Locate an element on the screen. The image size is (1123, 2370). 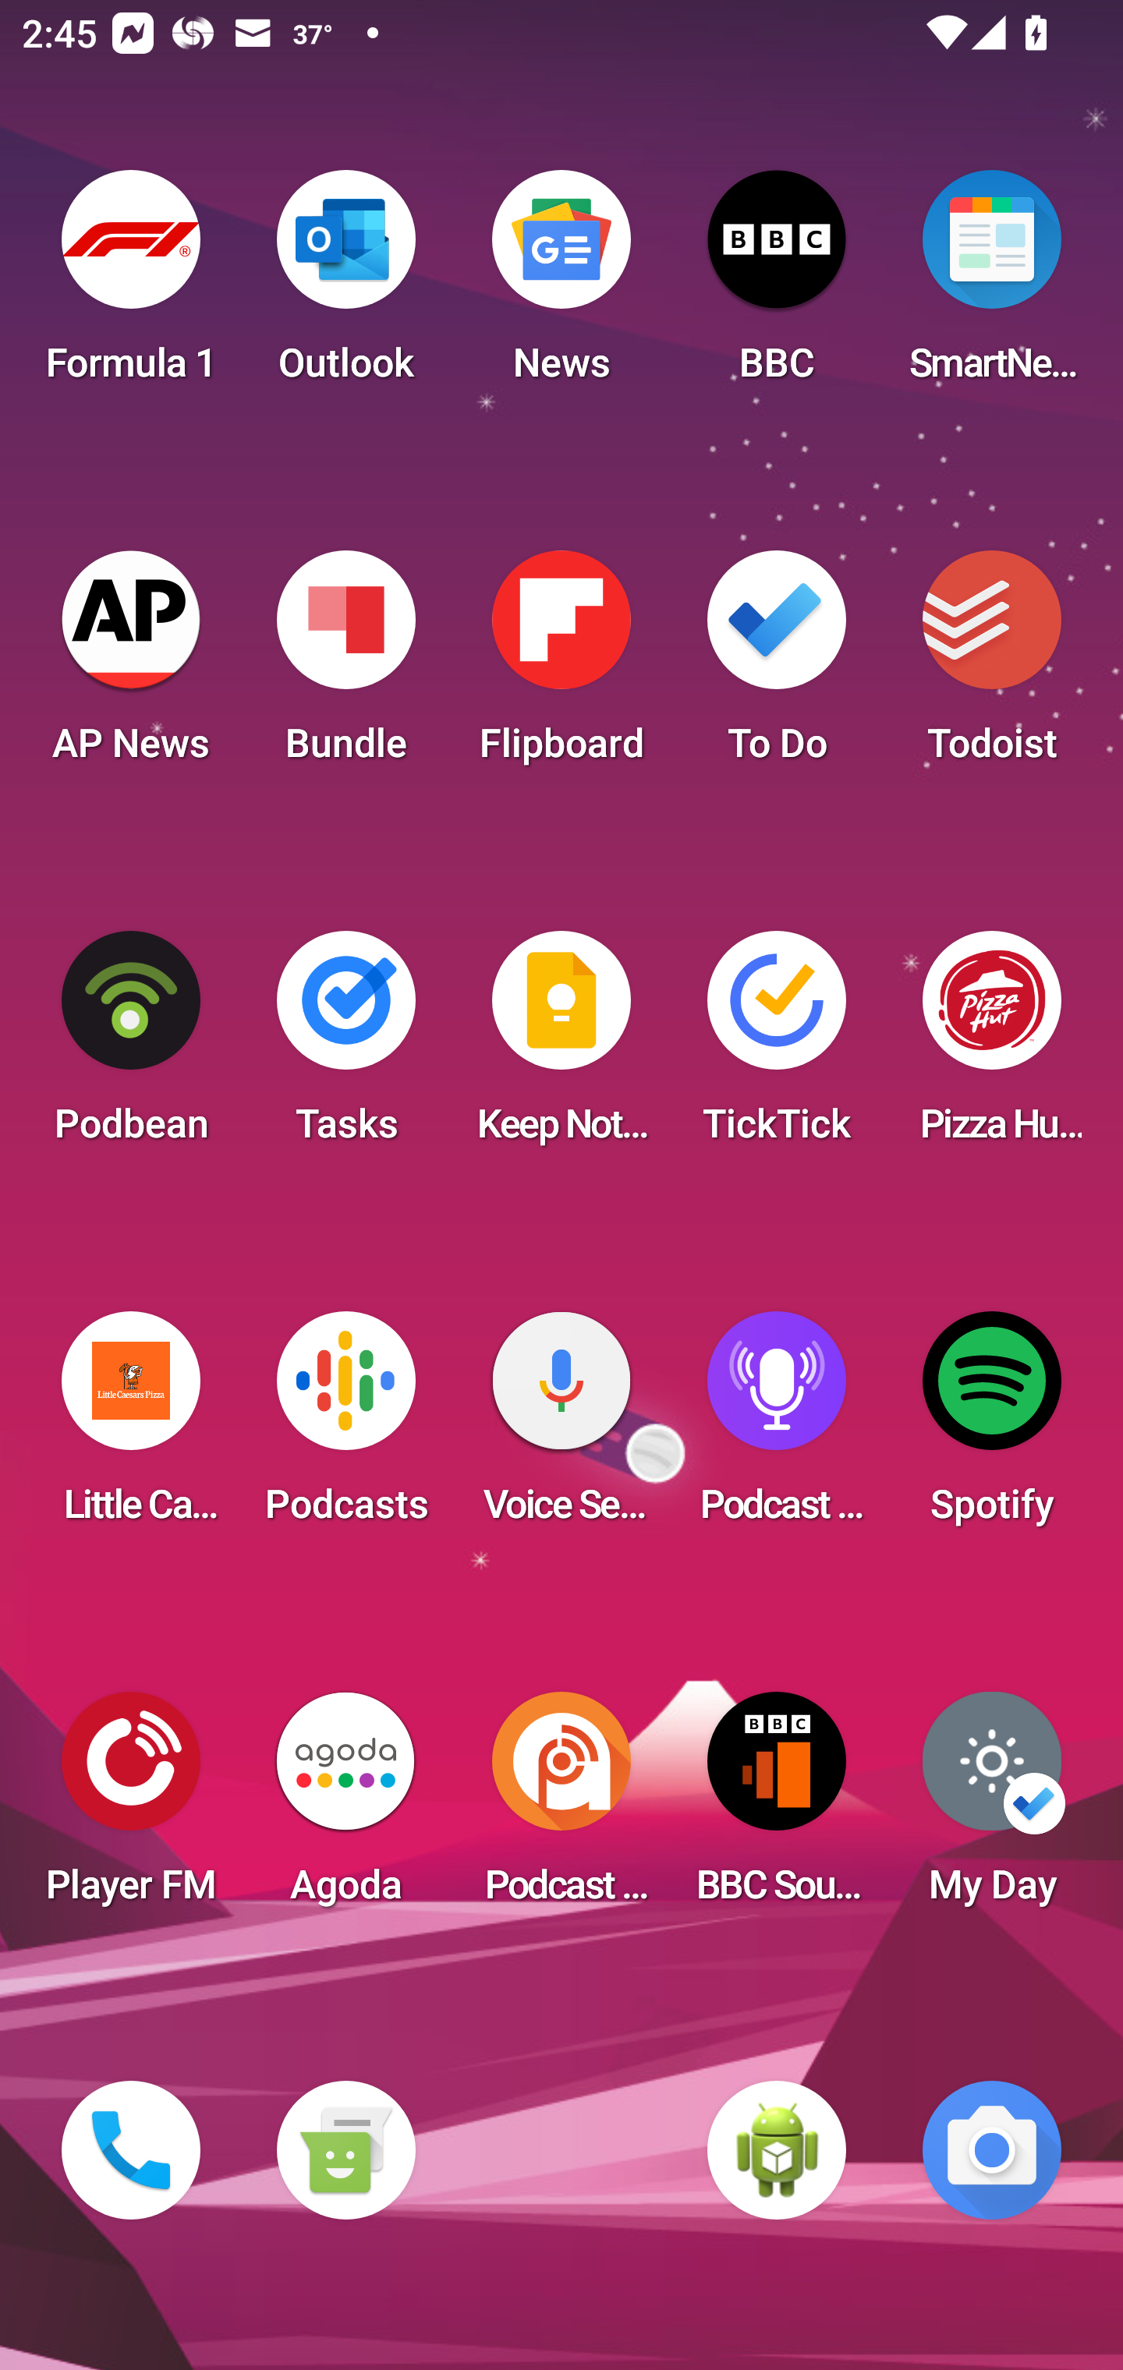
BBC Sounds is located at coordinates (777, 1807).